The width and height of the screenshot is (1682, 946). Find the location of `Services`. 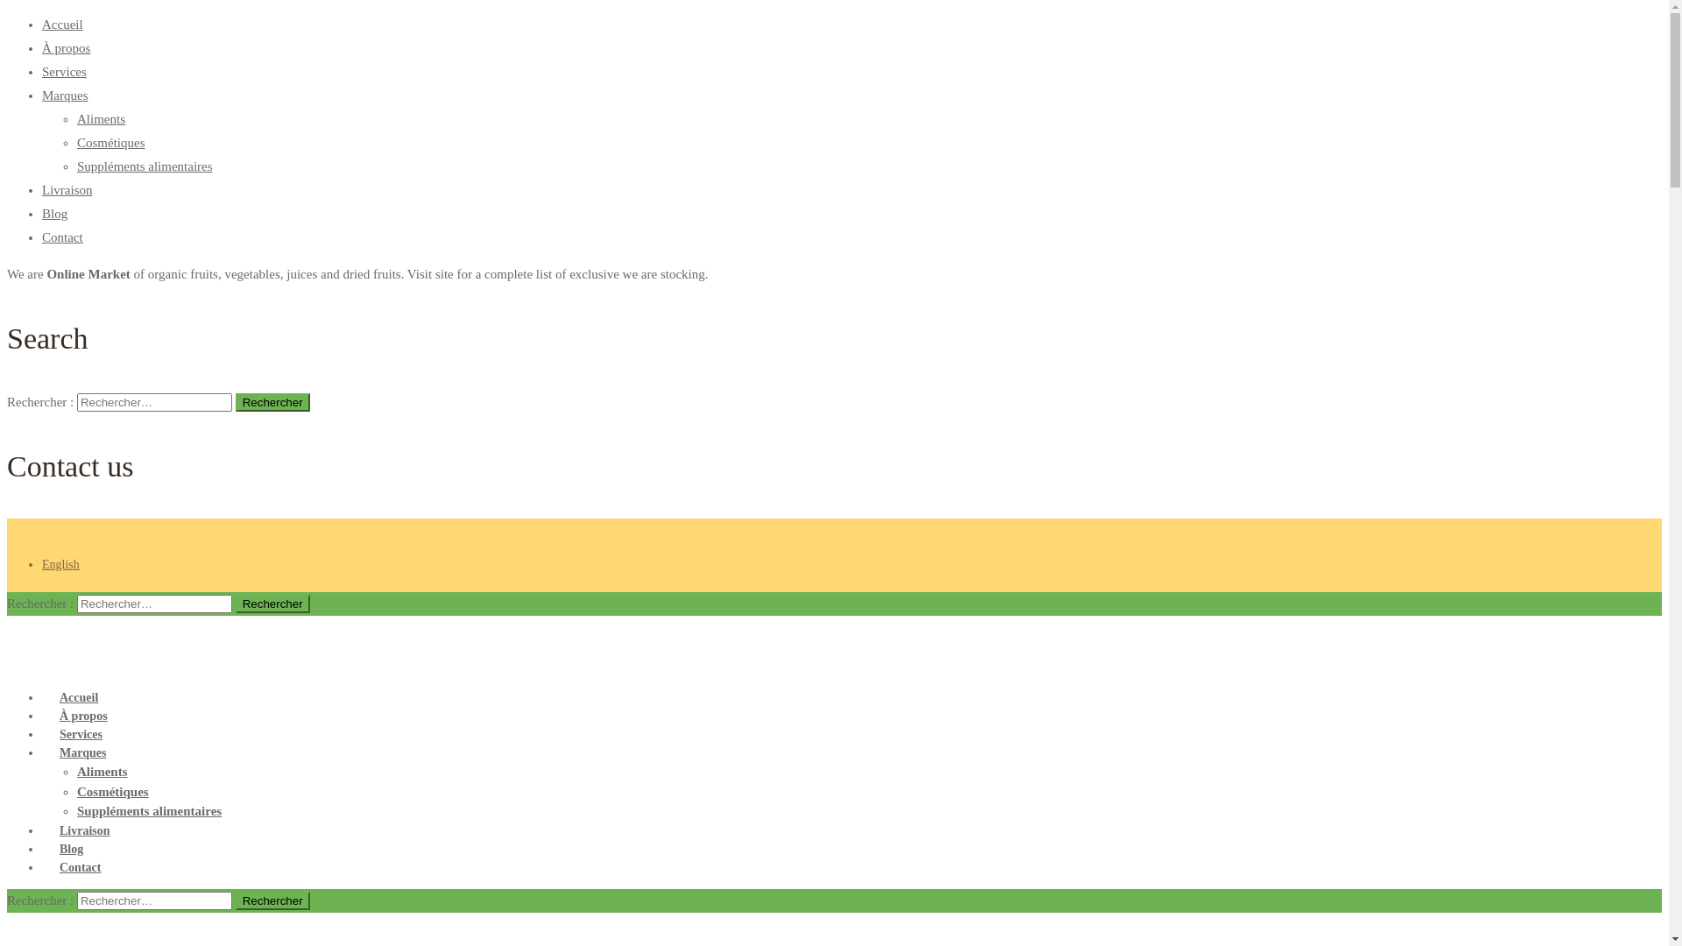

Services is located at coordinates (65, 72).